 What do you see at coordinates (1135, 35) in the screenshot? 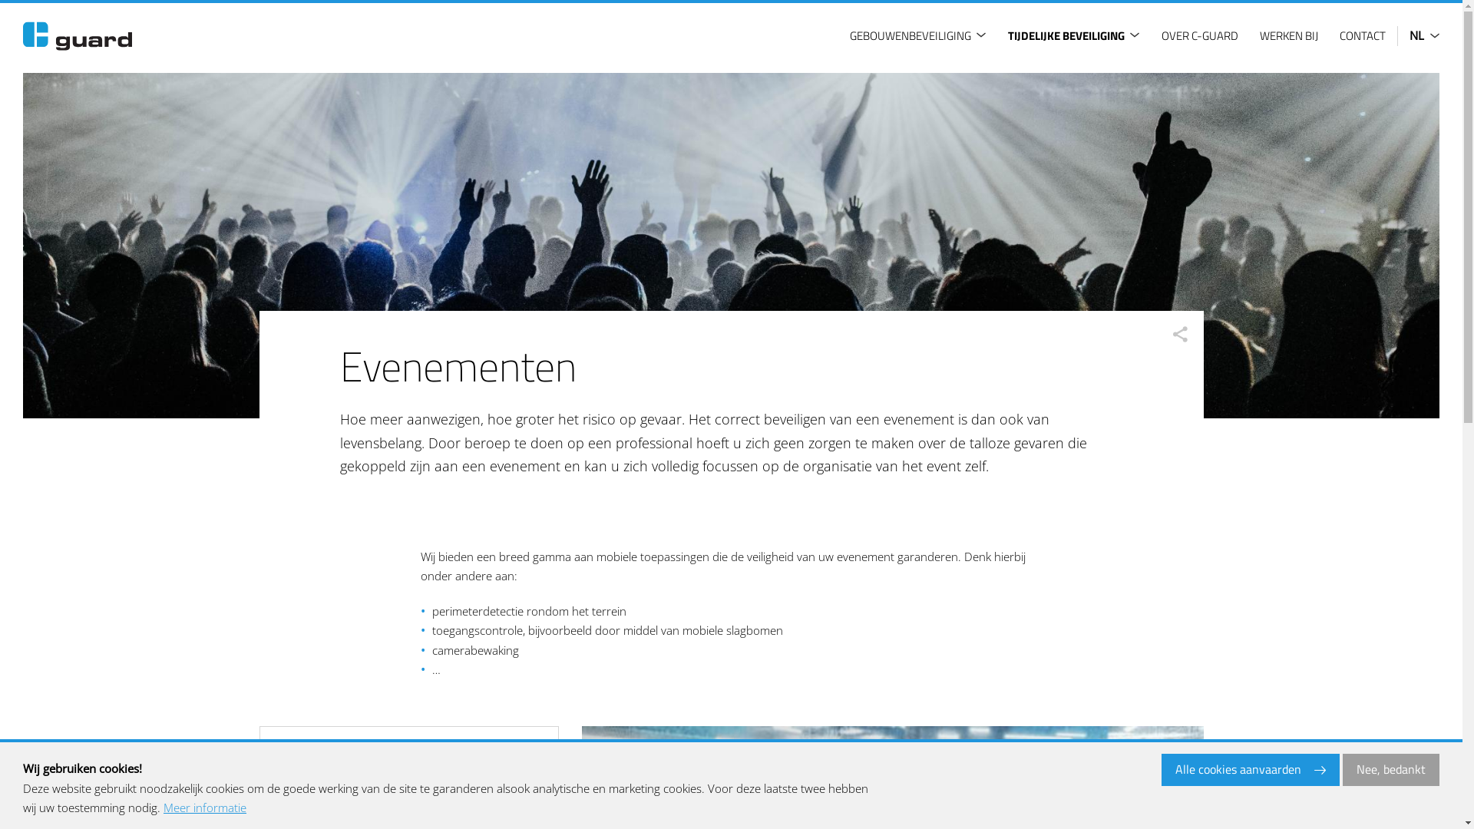
I see `toggle` at bounding box center [1135, 35].